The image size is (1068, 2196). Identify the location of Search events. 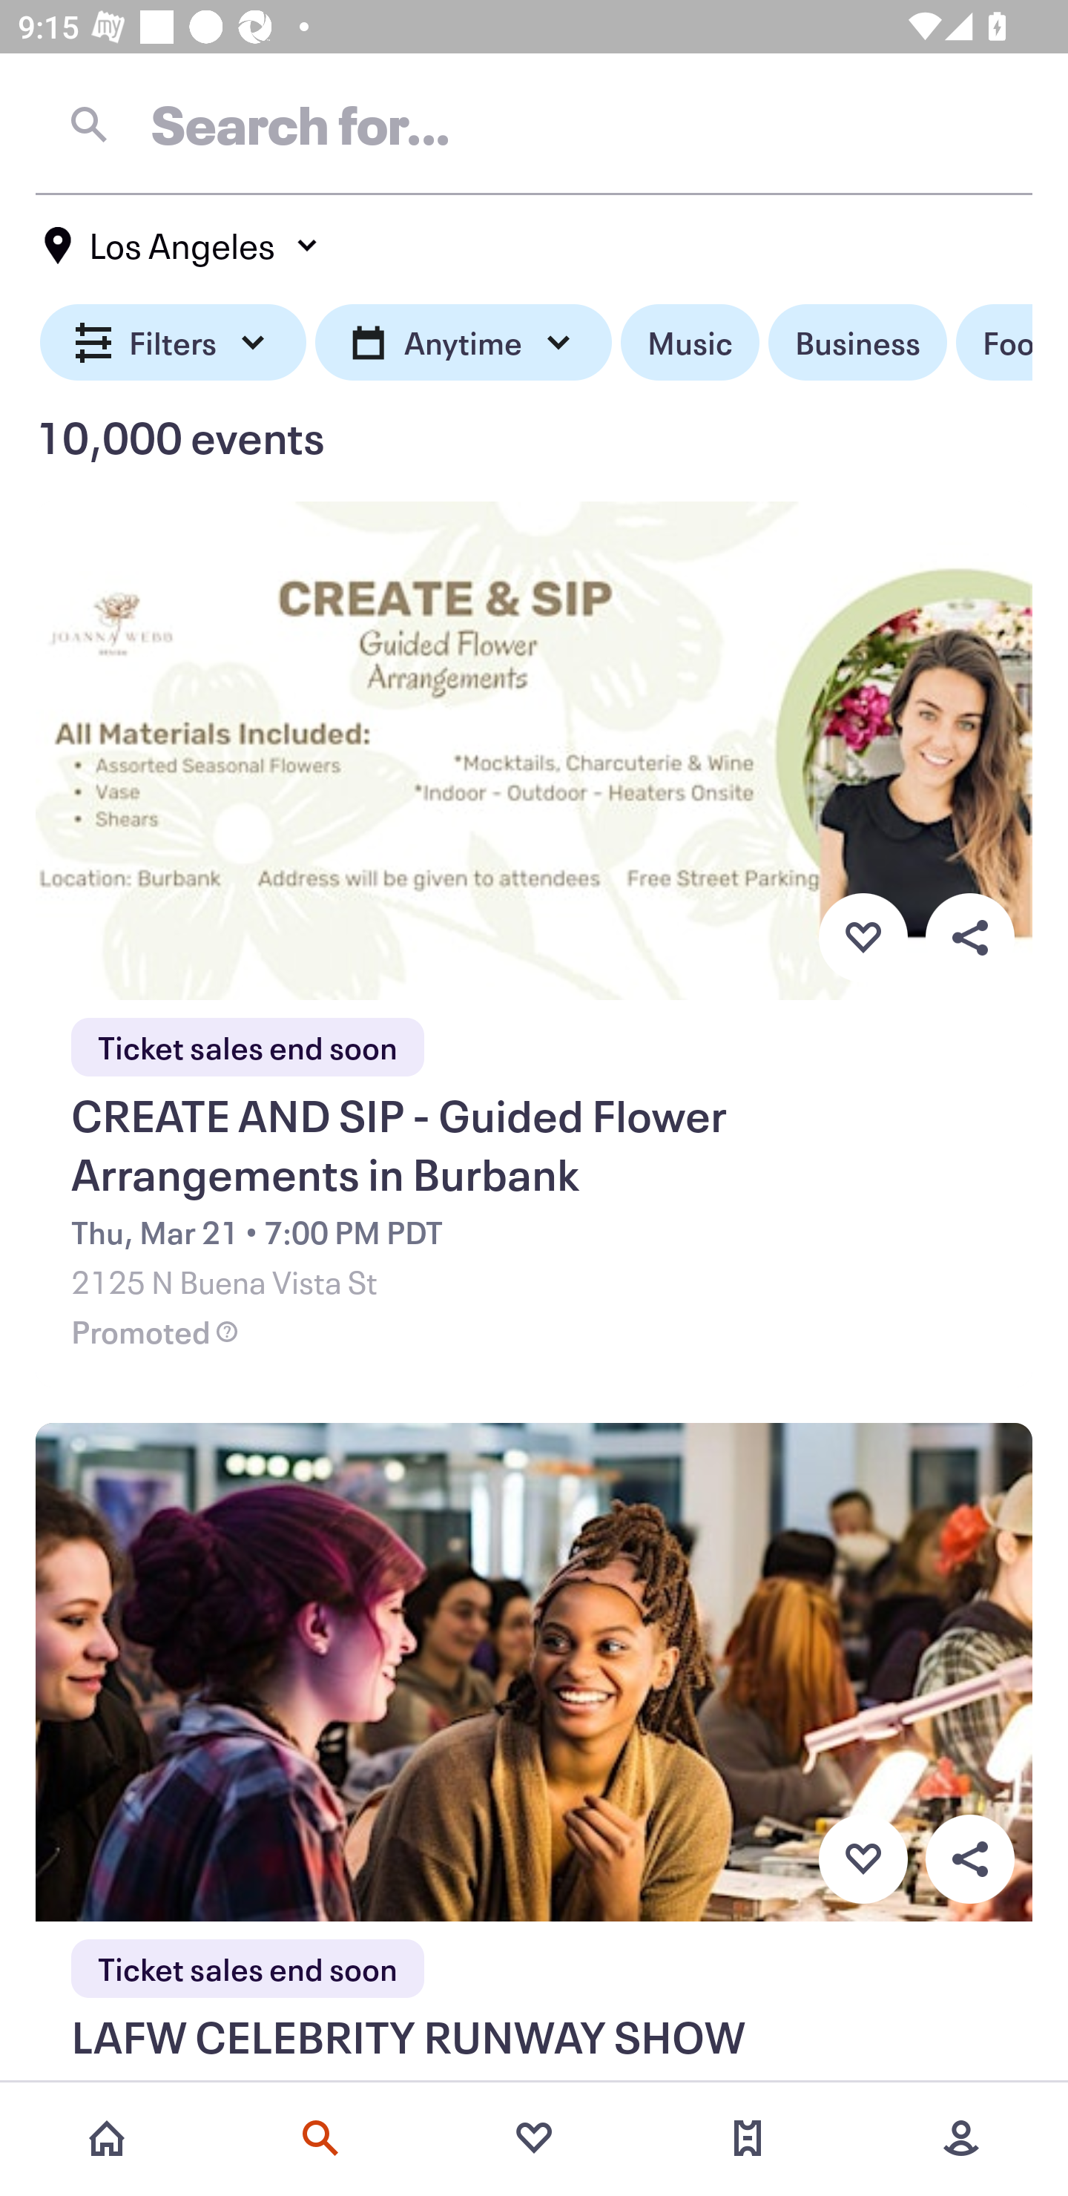
(320, 2138).